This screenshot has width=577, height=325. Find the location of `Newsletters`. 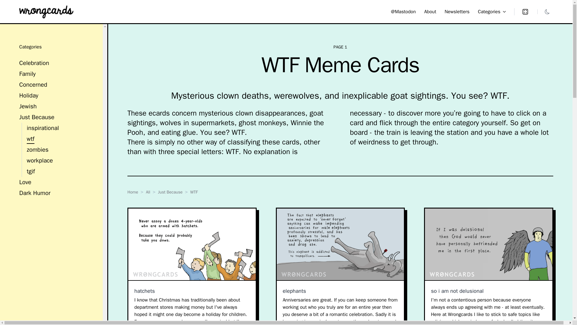

Newsletters is located at coordinates (457, 11).